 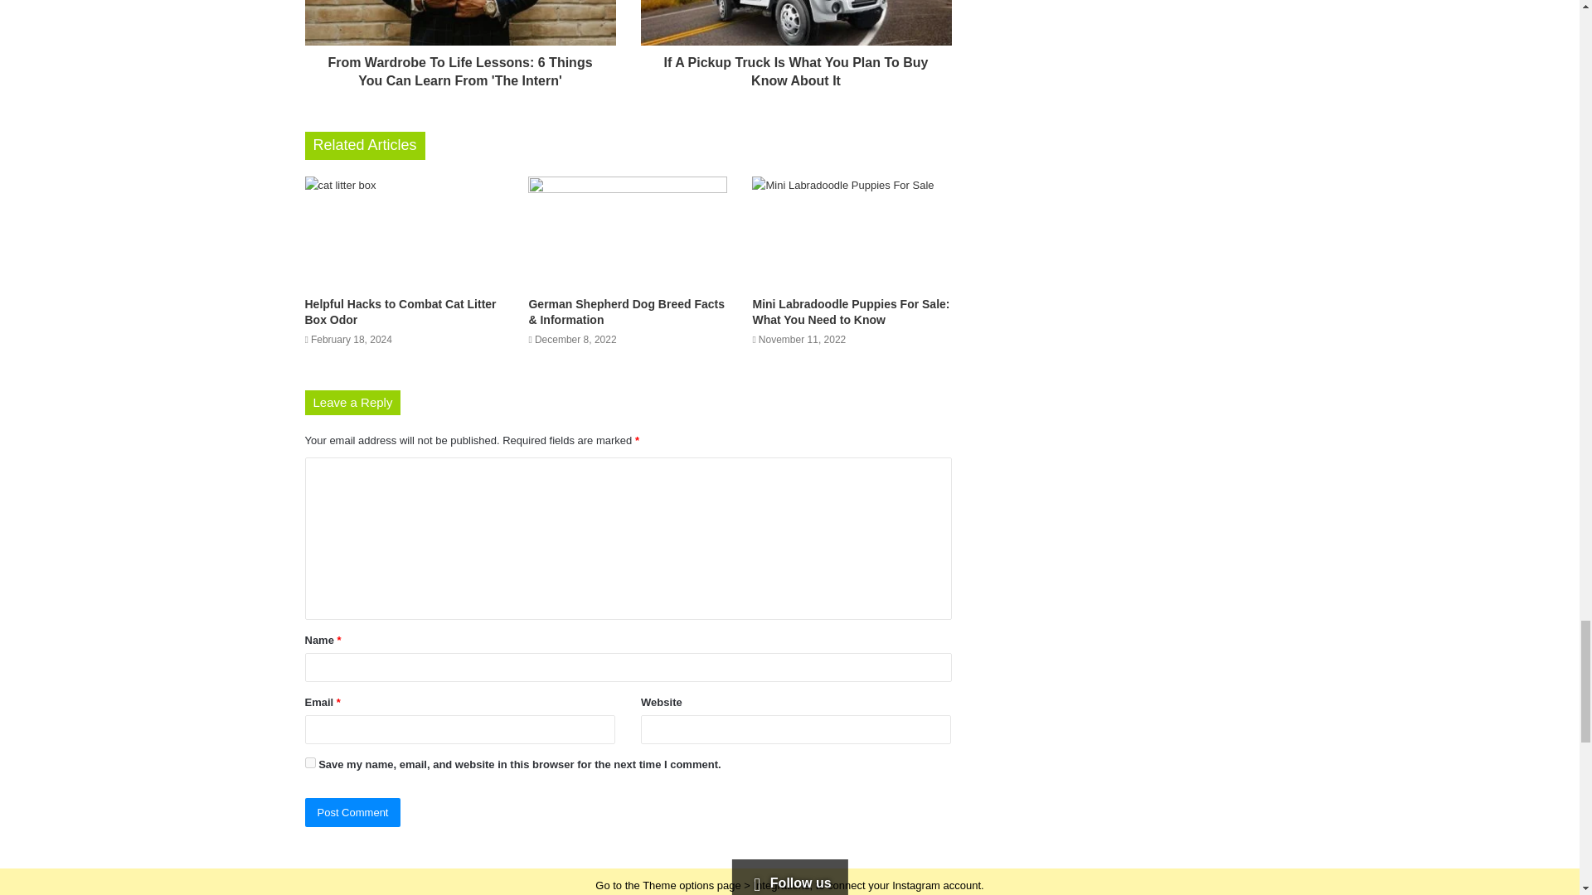 What do you see at coordinates (310, 762) in the screenshot?
I see `yes` at bounding box center [310, 762].